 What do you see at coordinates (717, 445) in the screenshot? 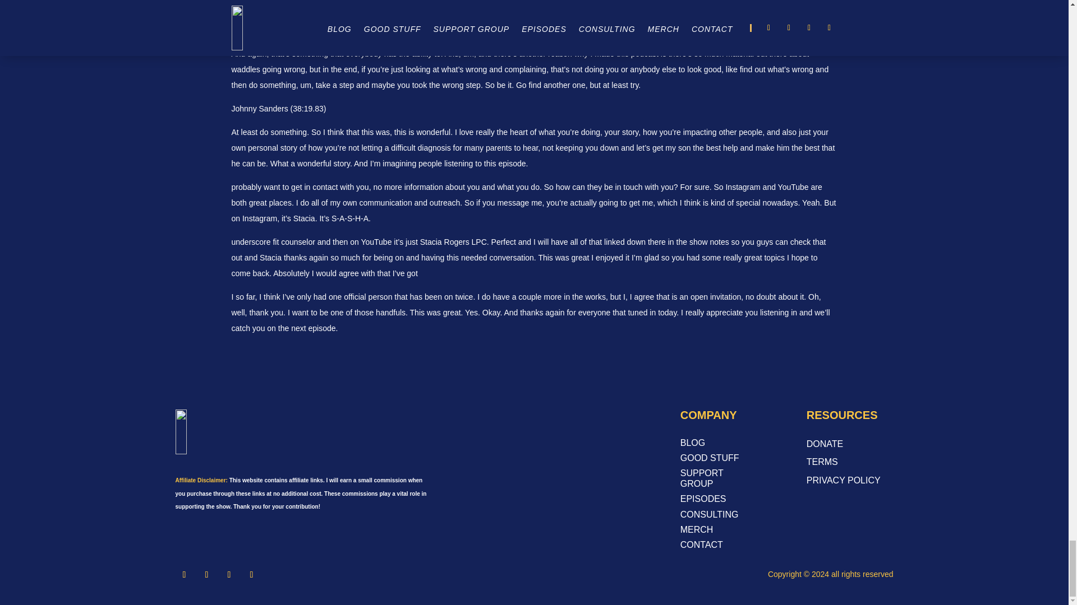
I see `BLOG` at bounding box center [717, 445].